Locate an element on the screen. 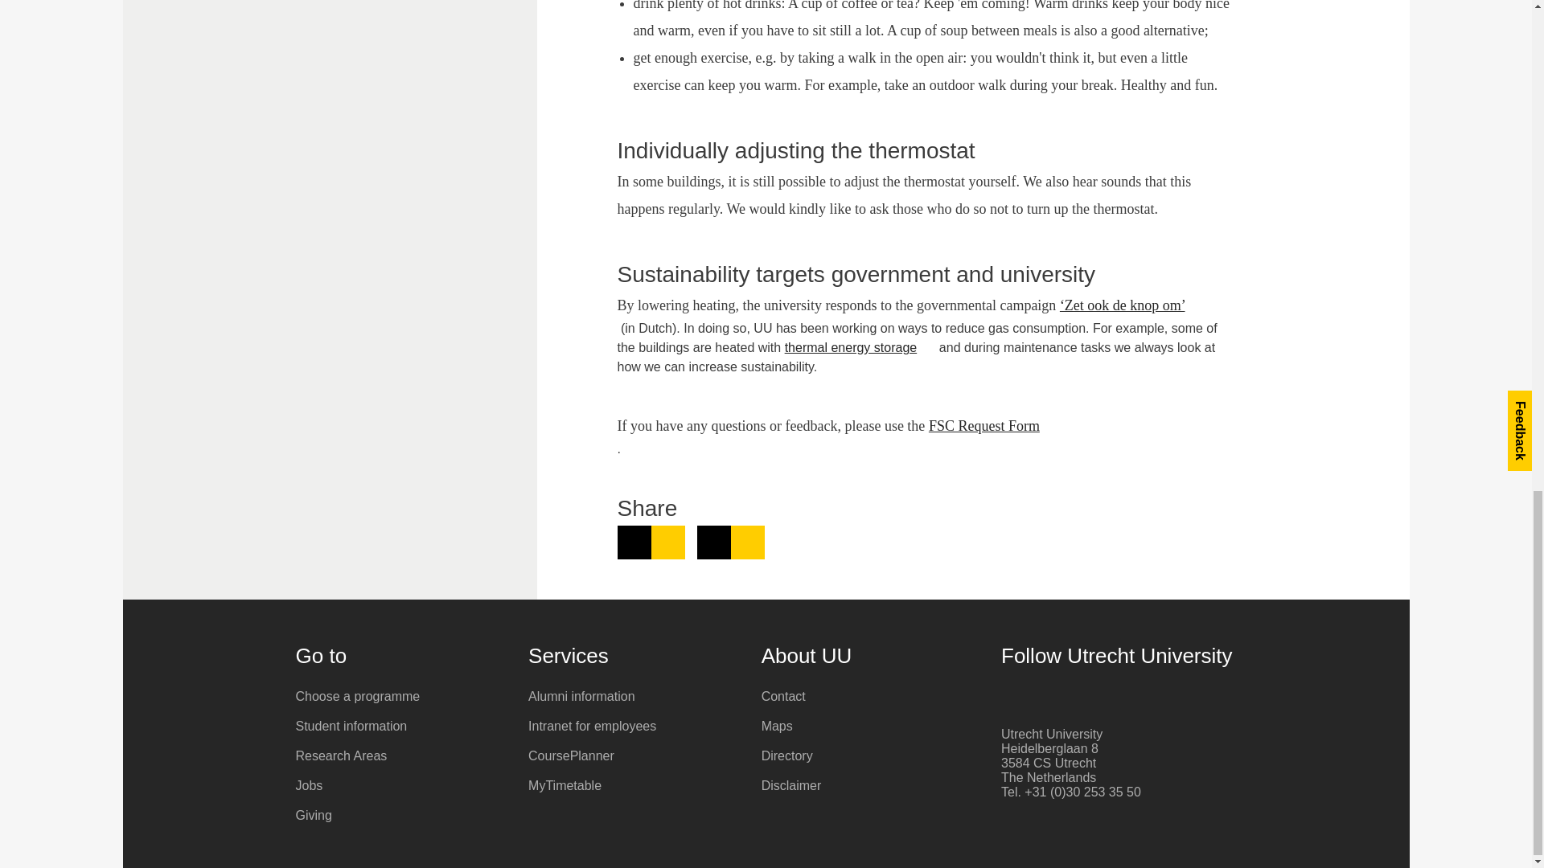 Image resolution: width=1544 pixels, height=868 pixels. Share on Facebook is located at coordinates (632, 727).